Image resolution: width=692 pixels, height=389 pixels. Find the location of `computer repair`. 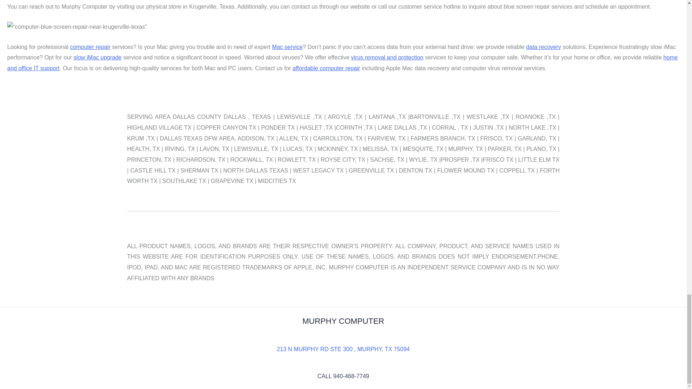

computer repair is located at coordinates (90, 47).